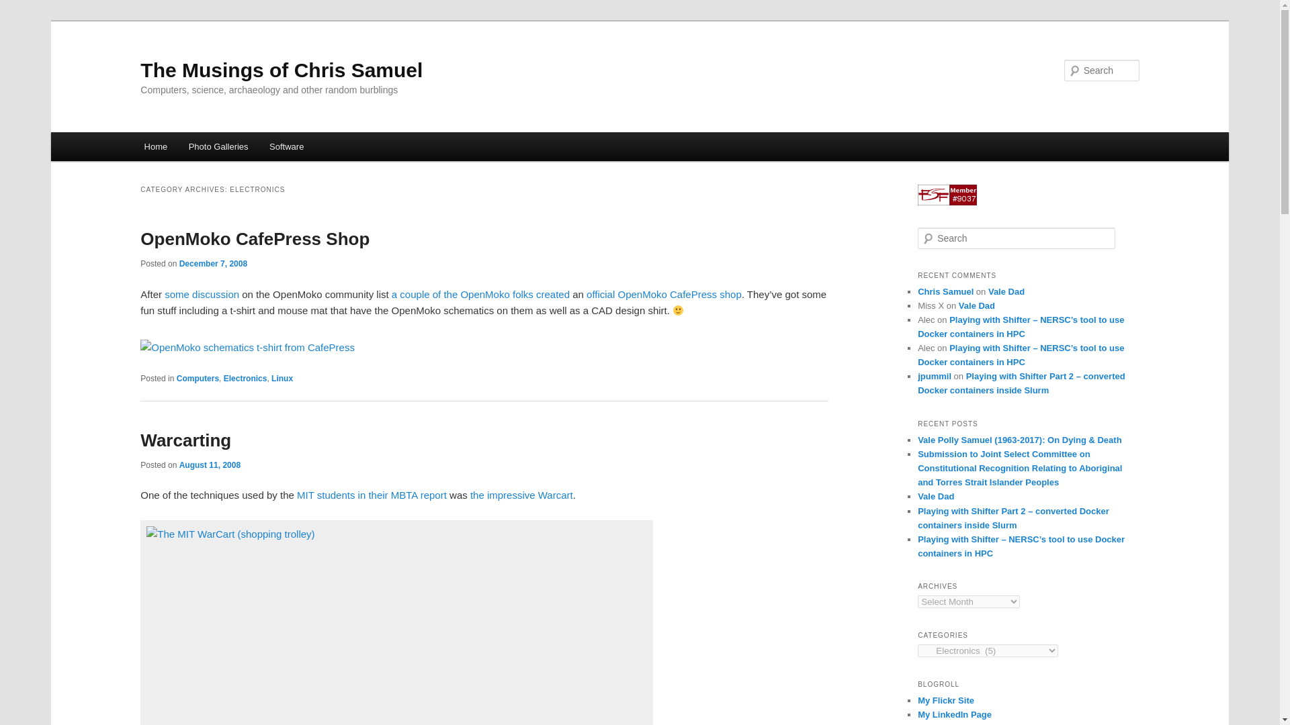  What do you see at coordinates (213, 263) in the screenshot?
I see `December 7, 2008` at bounding box center [213, 263].